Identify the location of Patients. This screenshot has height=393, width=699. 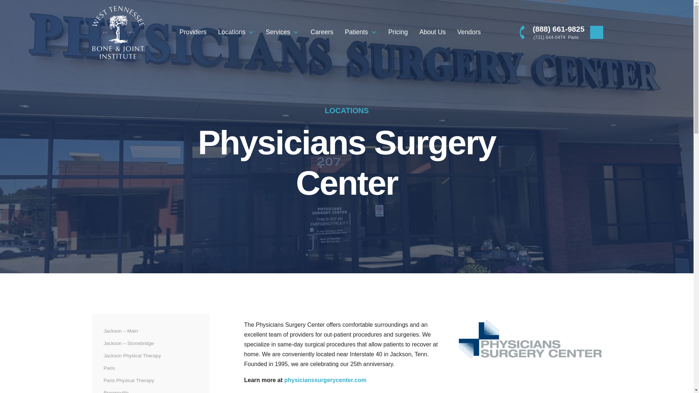
(360, 32).